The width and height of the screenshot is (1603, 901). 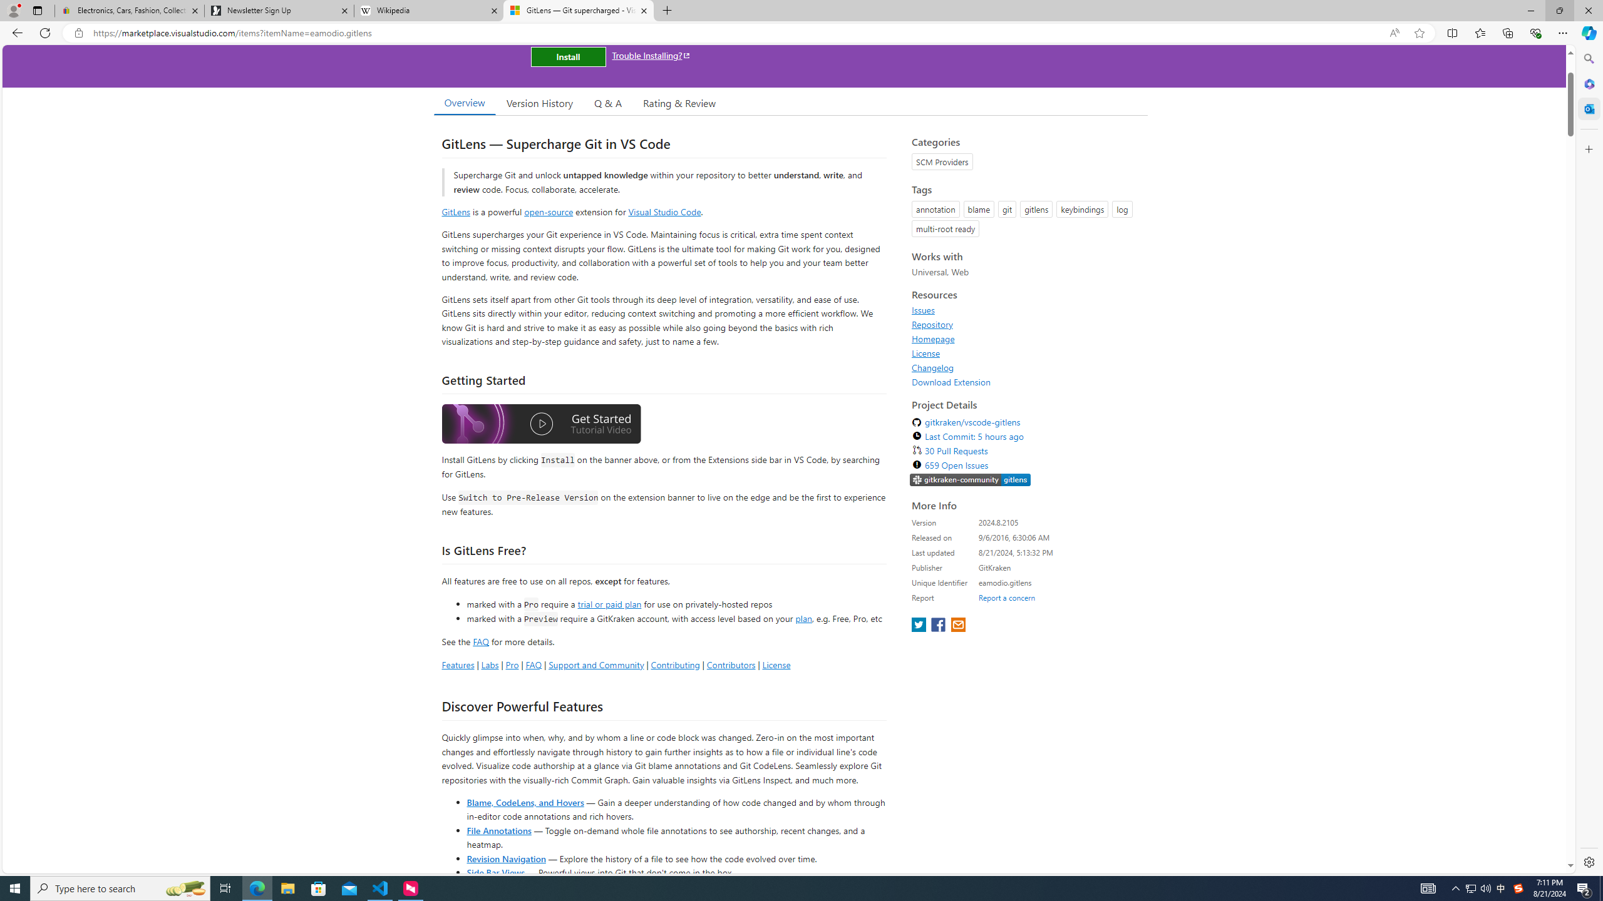 What do you see at coordinates (457, 664) in the screenshot?
I see `Features` at bounding box center [457, 664].